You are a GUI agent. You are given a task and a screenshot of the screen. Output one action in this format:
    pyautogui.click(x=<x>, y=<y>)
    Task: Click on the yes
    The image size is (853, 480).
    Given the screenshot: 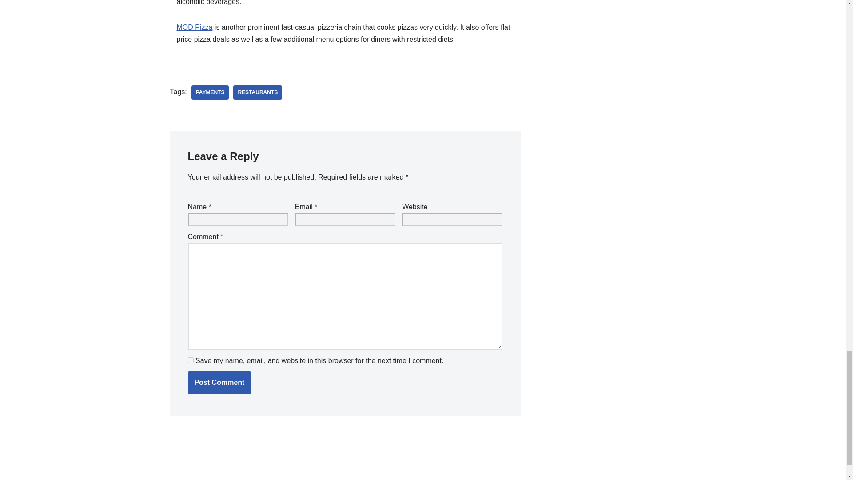 What is the action you would take?
    pyautogui.click(x=190, y=360)
    